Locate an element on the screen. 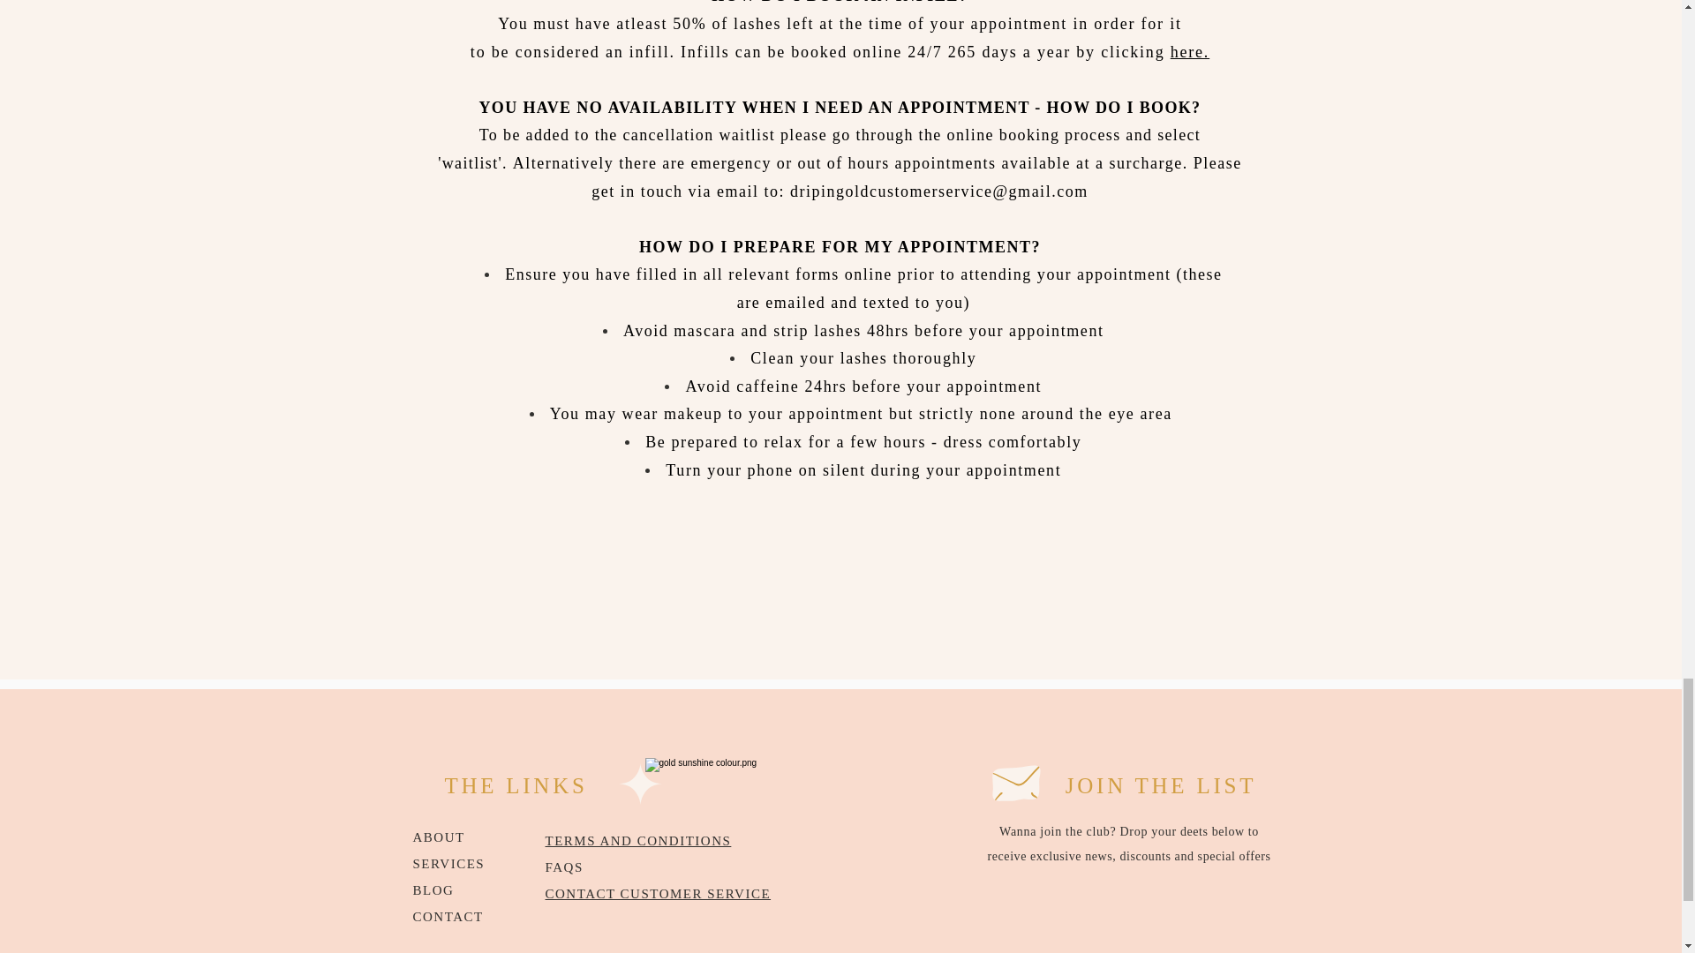 The width and height of the screenshot is (1695, 953). BLOG is located at coordinates (433, 890).